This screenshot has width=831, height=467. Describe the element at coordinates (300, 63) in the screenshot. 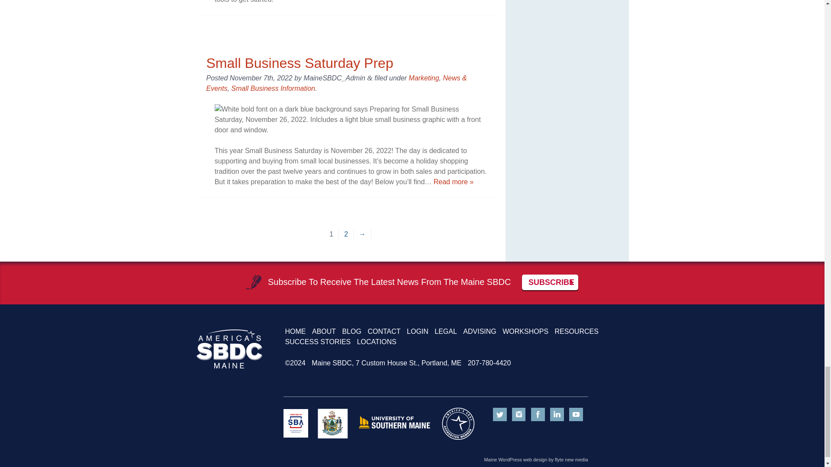

I see `Small Business Saturday Prep` at that location.